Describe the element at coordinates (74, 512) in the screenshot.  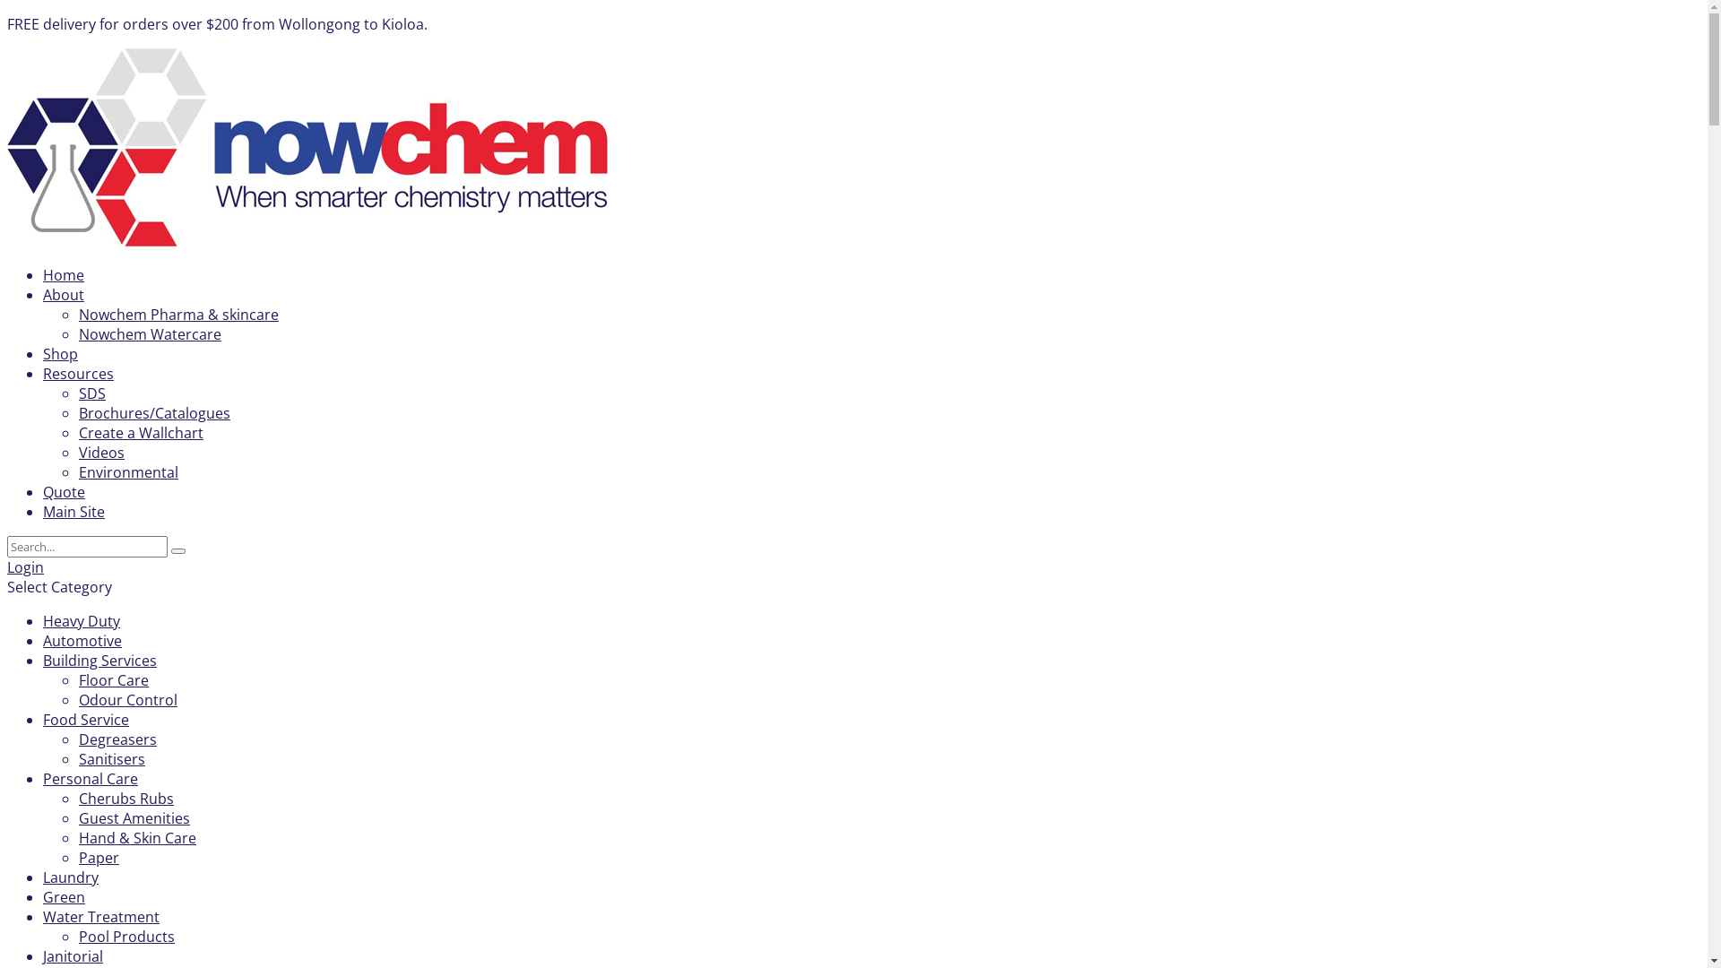
I see `Main Site` at that location.